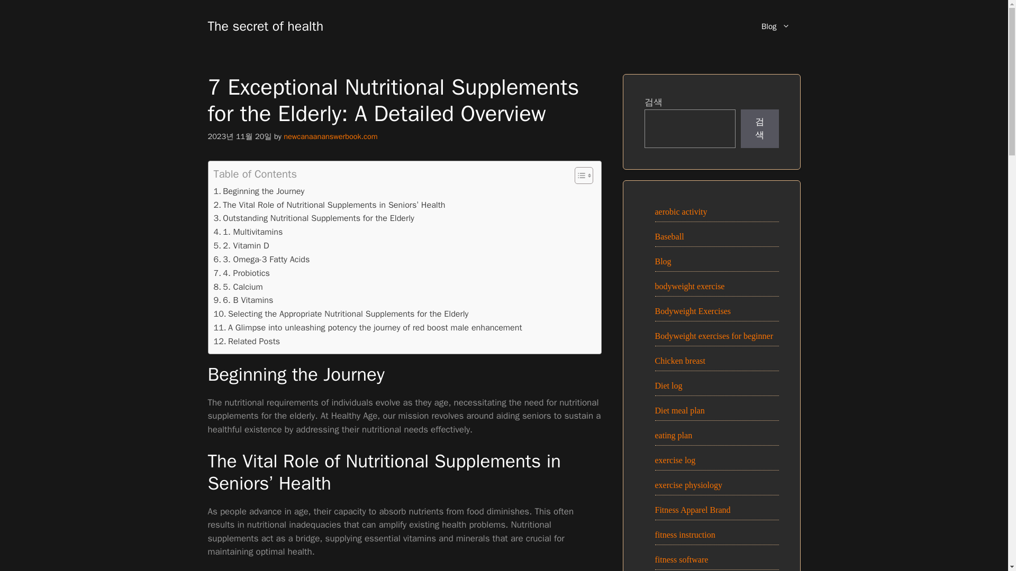 Image resolution: width=1016 pixels, height=571 pixels. I want to click on The secret of health, so click(265, 25).